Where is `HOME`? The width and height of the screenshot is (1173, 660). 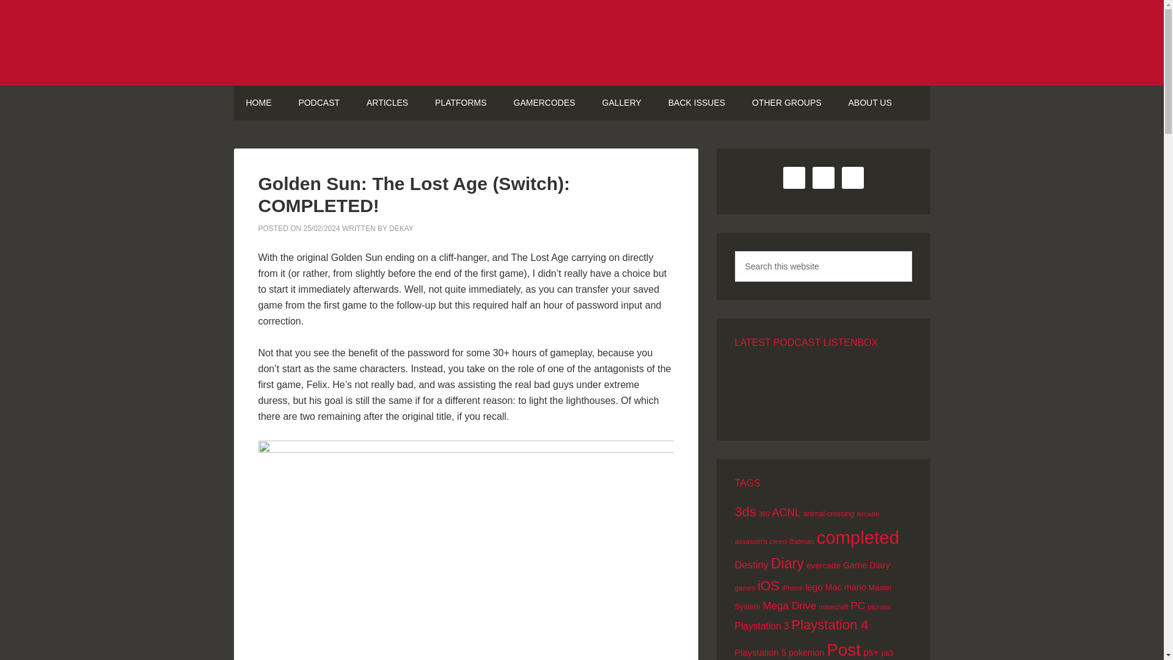
HOME is located at coordinates (258, 103).